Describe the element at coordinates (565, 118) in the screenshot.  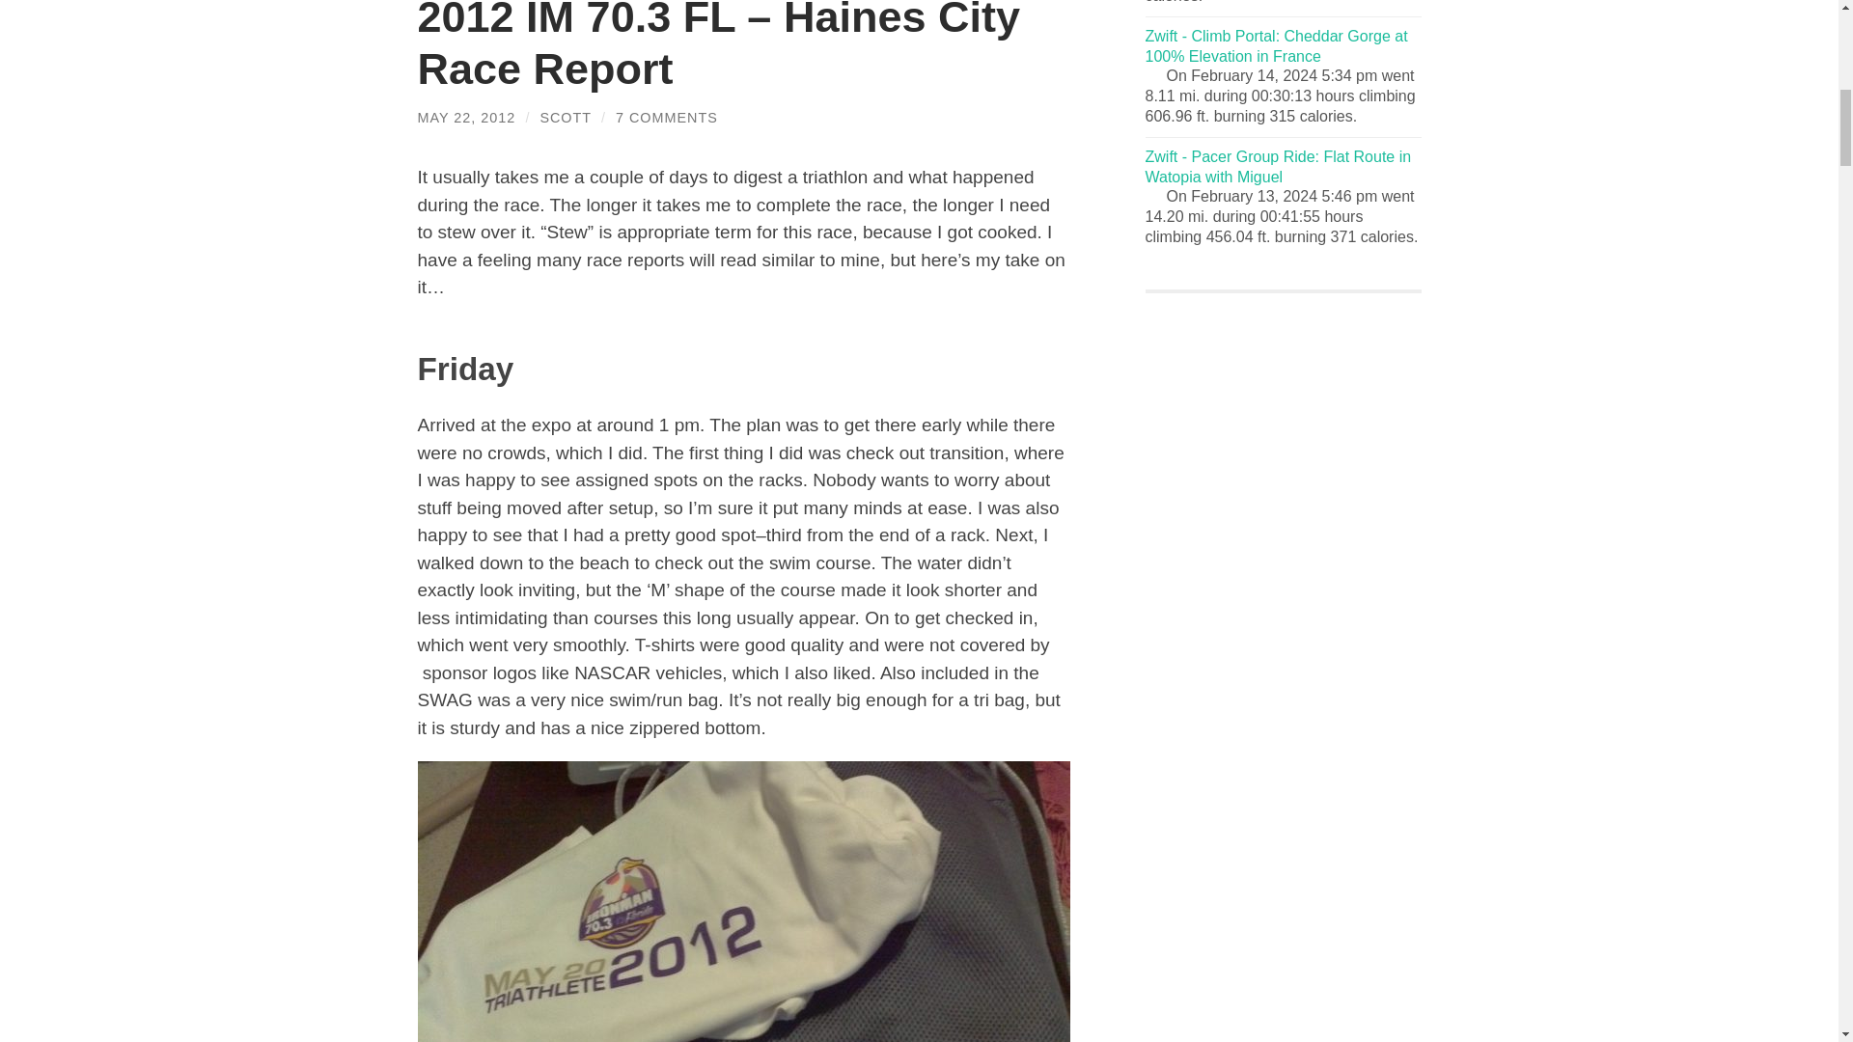
I see `Posts by Scott` at that location.